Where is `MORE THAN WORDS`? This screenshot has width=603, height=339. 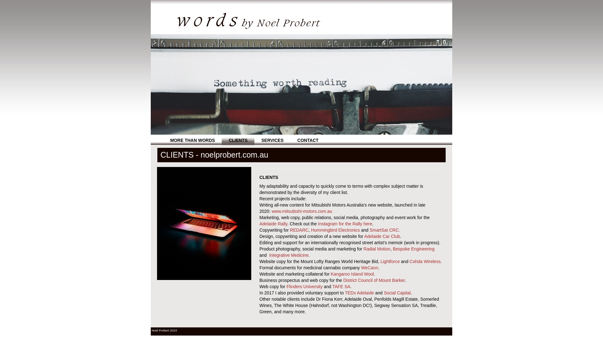 MORE THAN WORDS is located at coordinates (193, 140).